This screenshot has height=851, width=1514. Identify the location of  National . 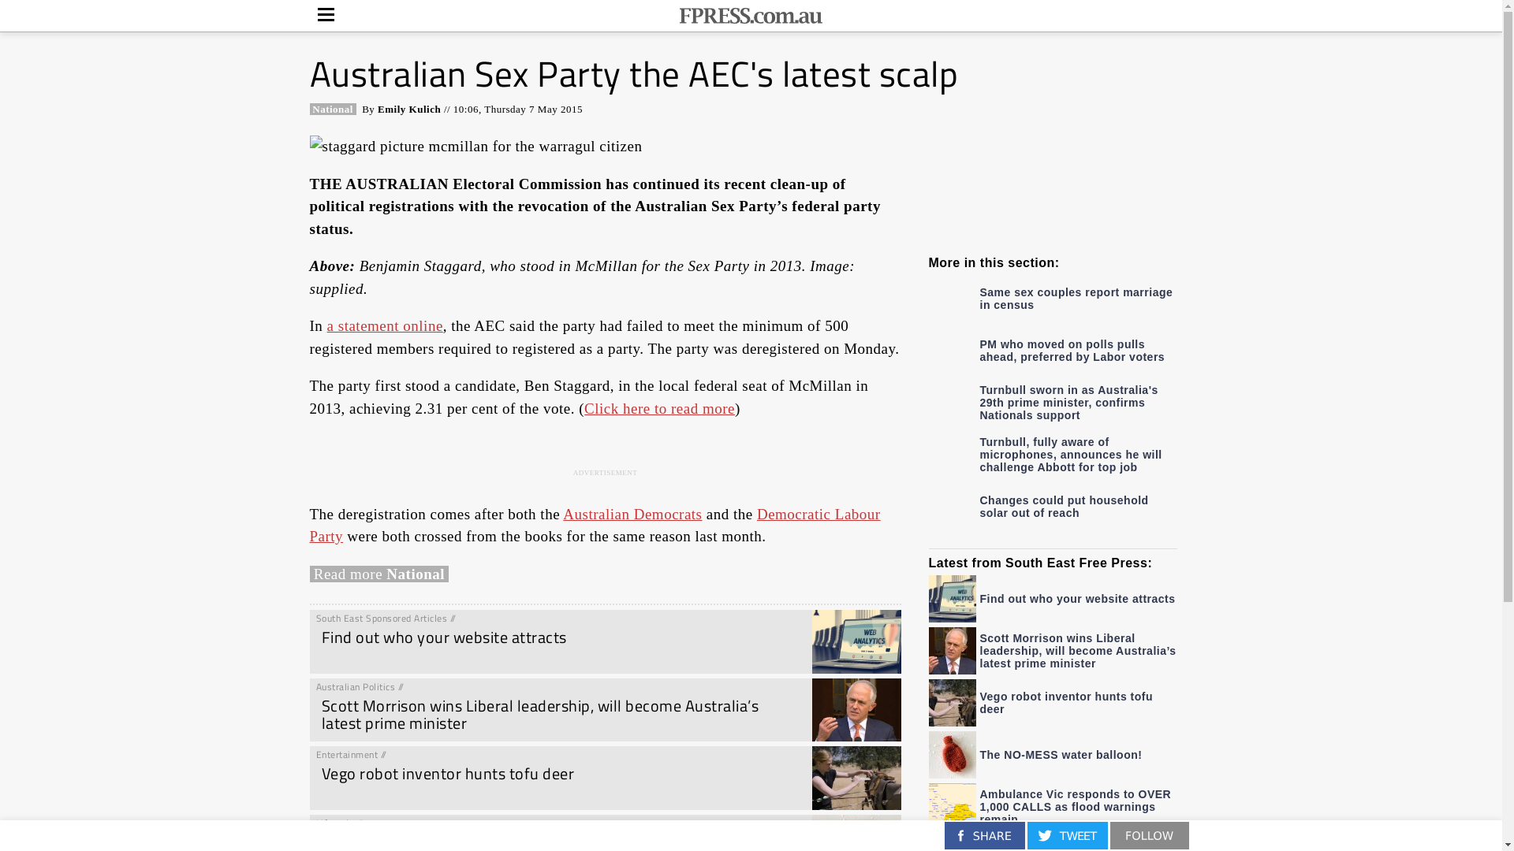
(333, 109).